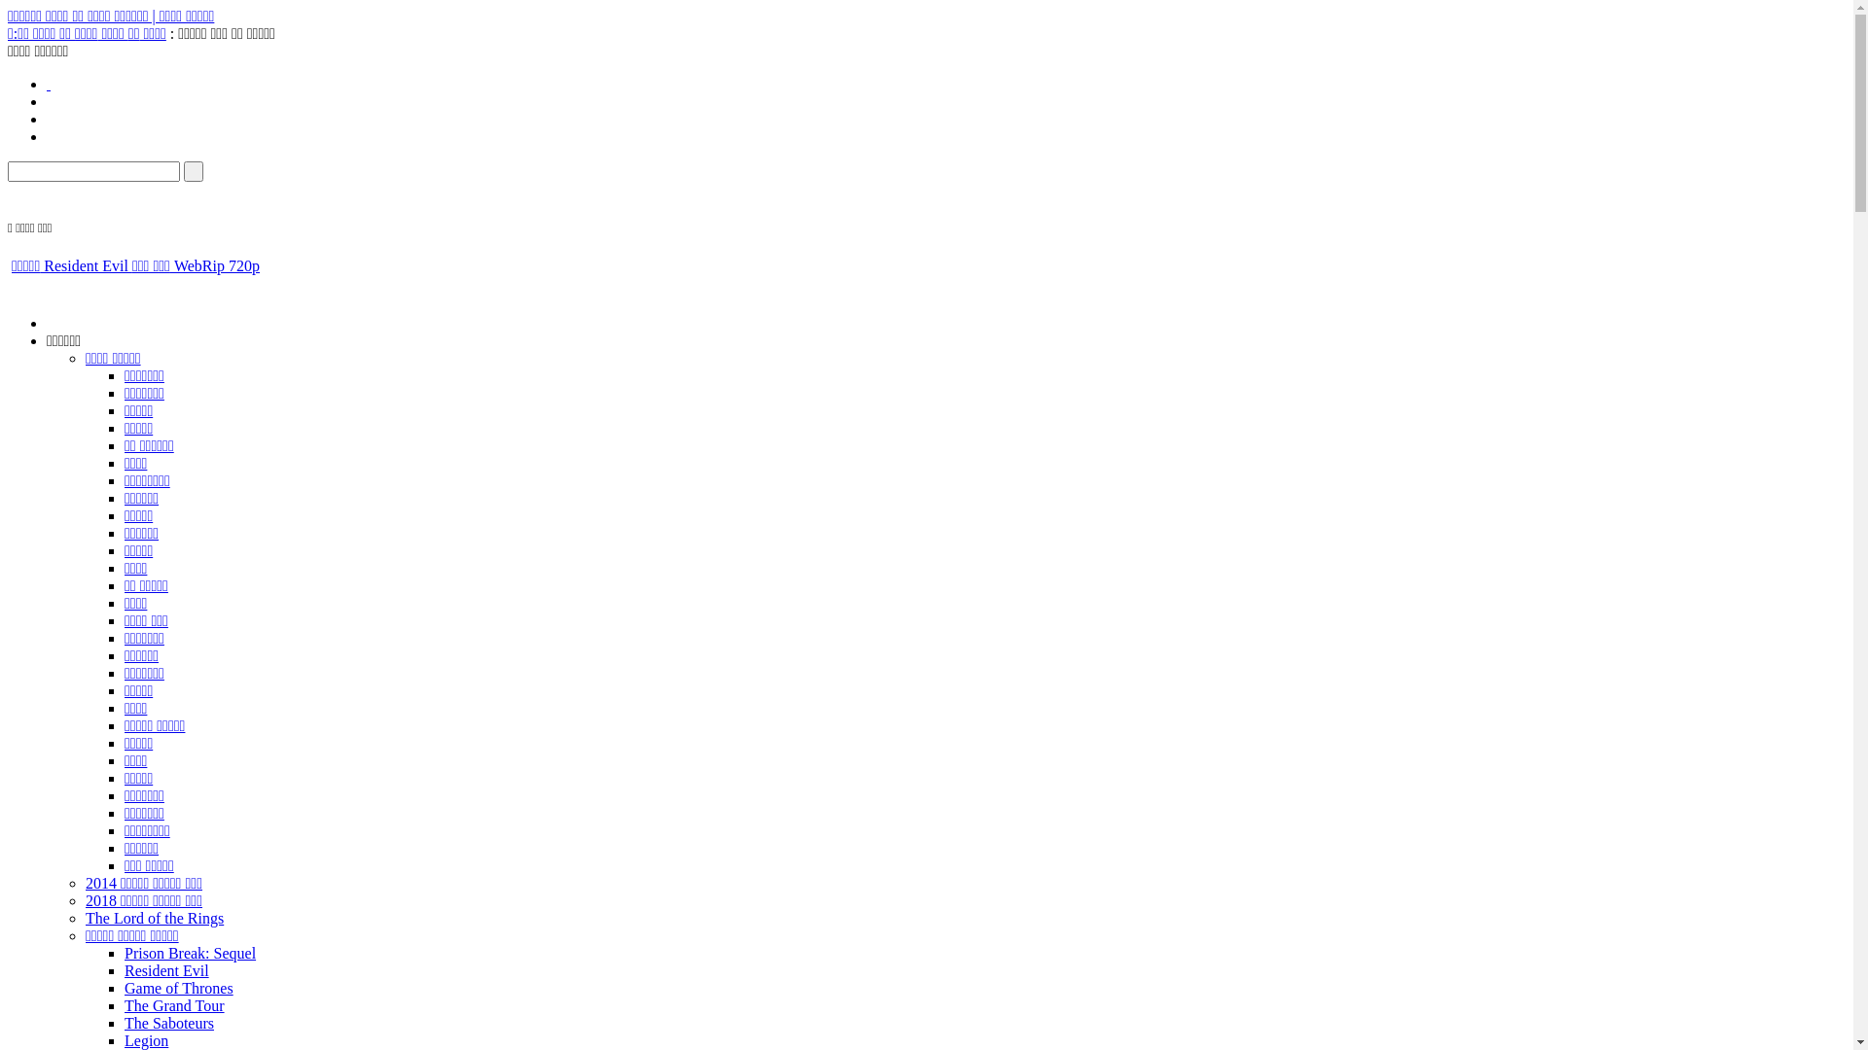 This screenshot has height=1050, width=1868. What do you see at coordinates (49, 84) in the screenshot?
I see ` ` at bounding box center [49, 84].